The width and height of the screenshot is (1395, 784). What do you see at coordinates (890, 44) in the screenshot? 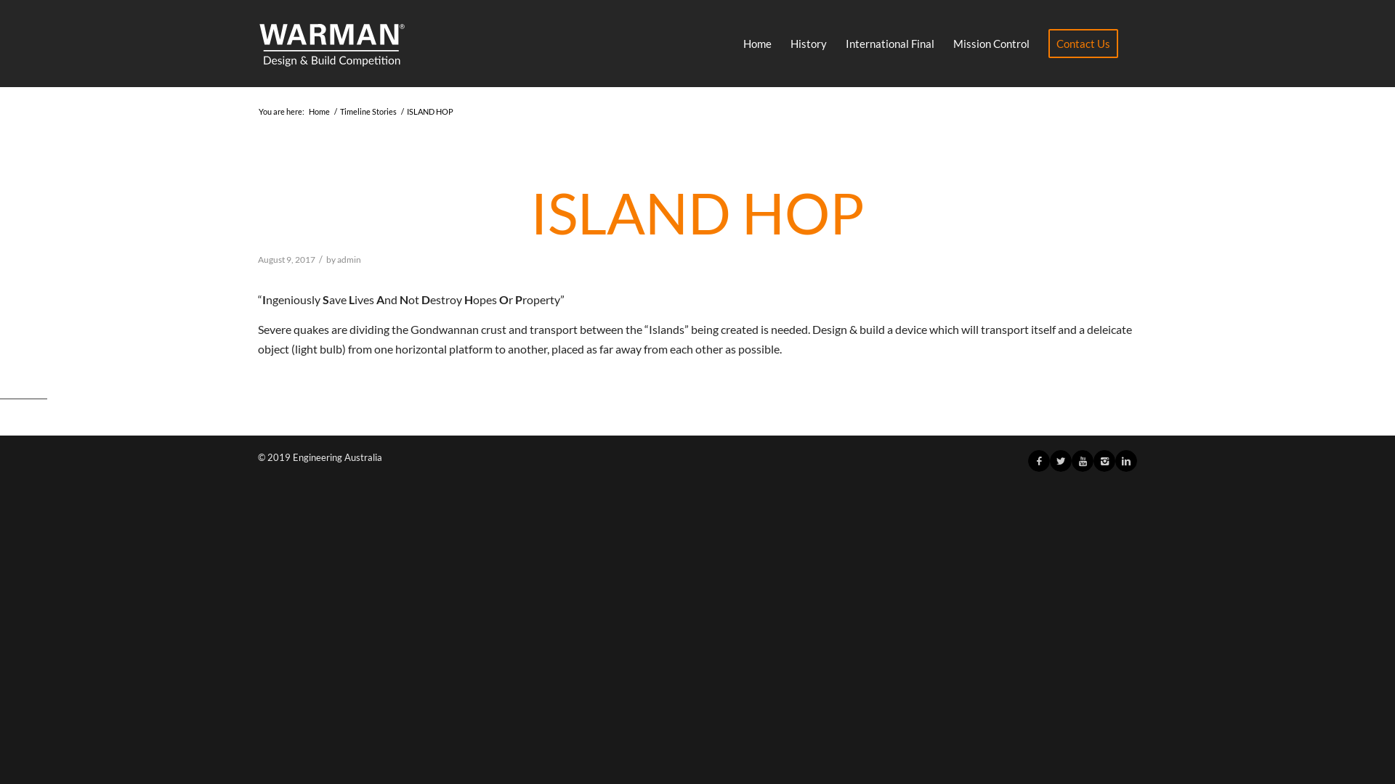
I see `International Final` at bounding box center [890, 44].